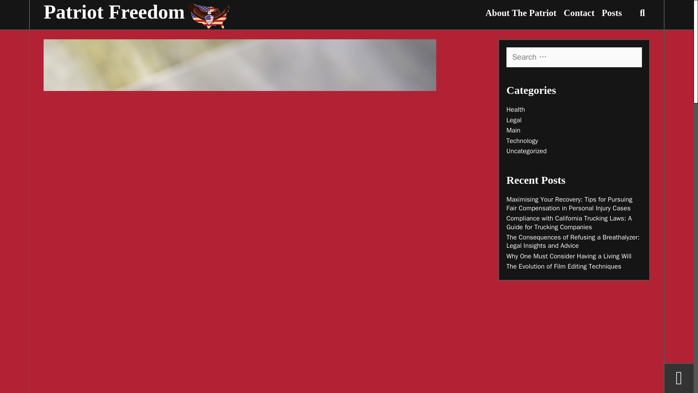  Describe the element at coordinates (611, 13) in the screenshot. I see `Posts` at that location.